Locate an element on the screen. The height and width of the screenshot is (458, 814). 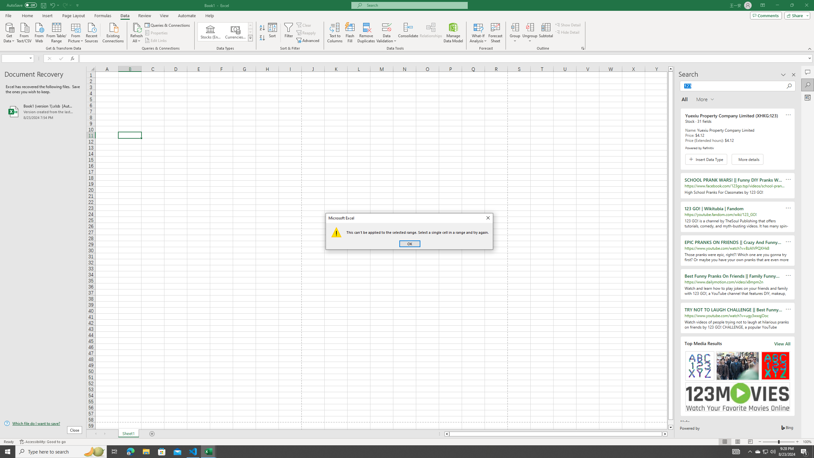
File Explorer is located at coordinates (146, 452).